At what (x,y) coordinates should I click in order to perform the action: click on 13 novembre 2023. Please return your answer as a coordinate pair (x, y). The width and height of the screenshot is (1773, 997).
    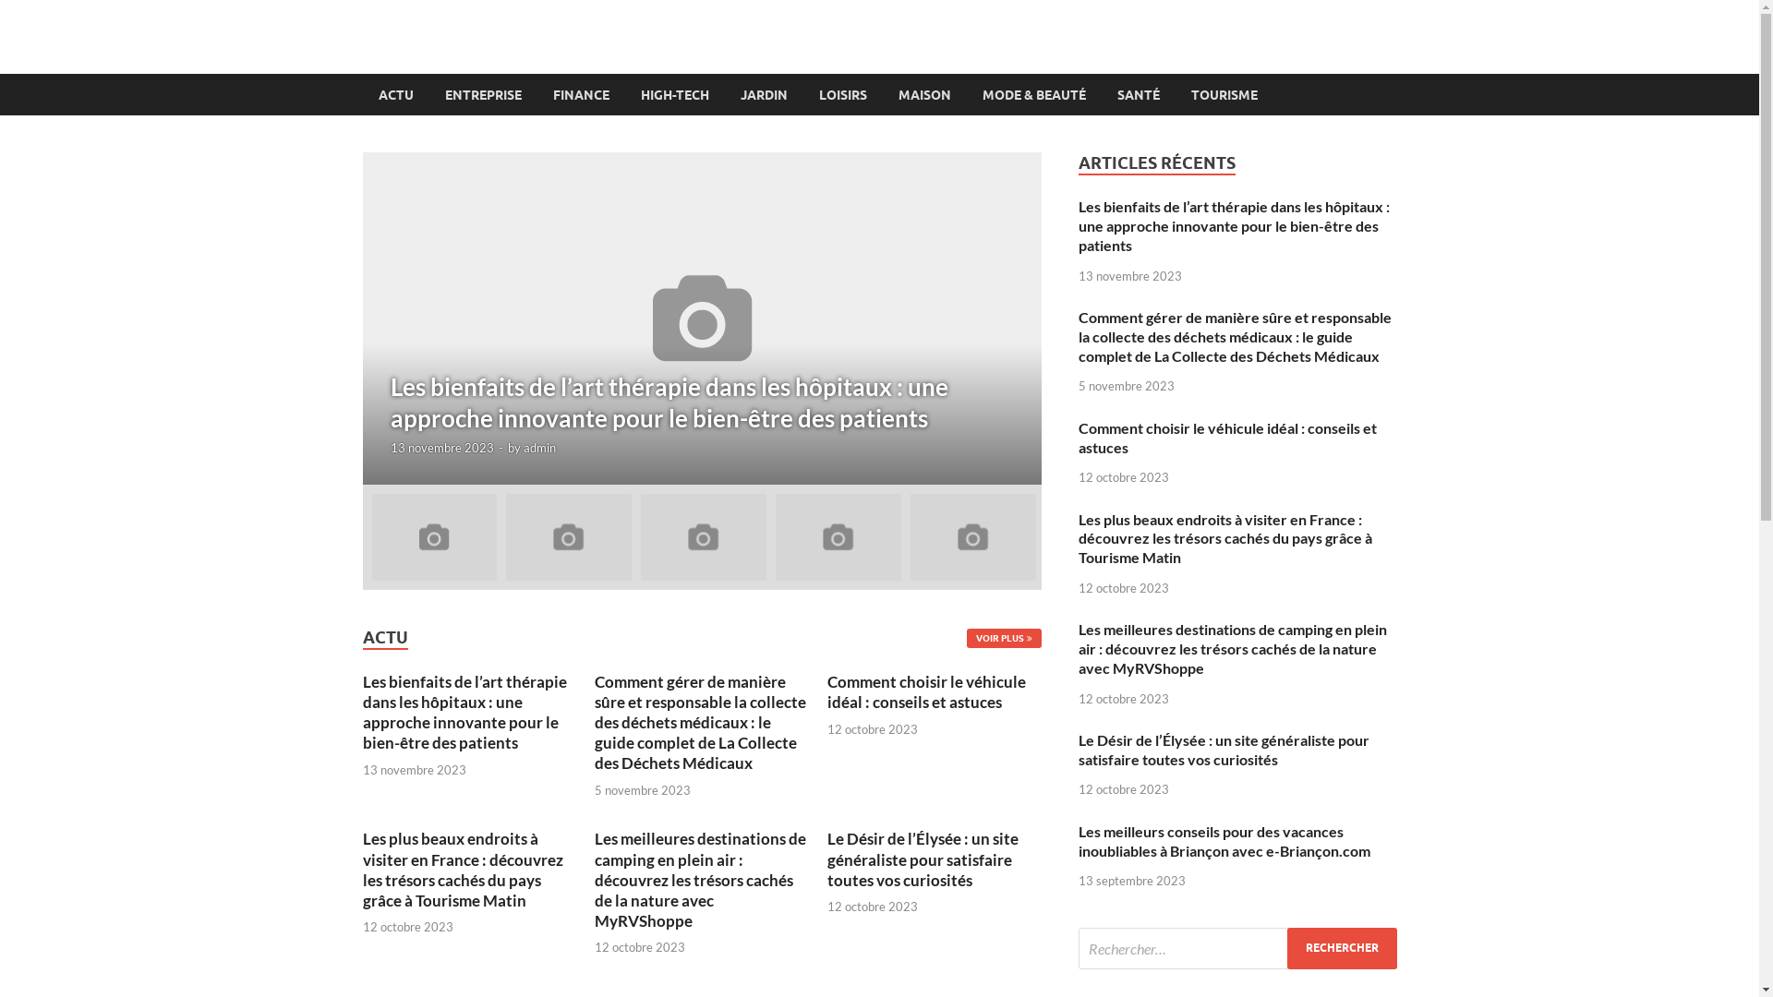
    Looking at the image, I should click on (441, 447).